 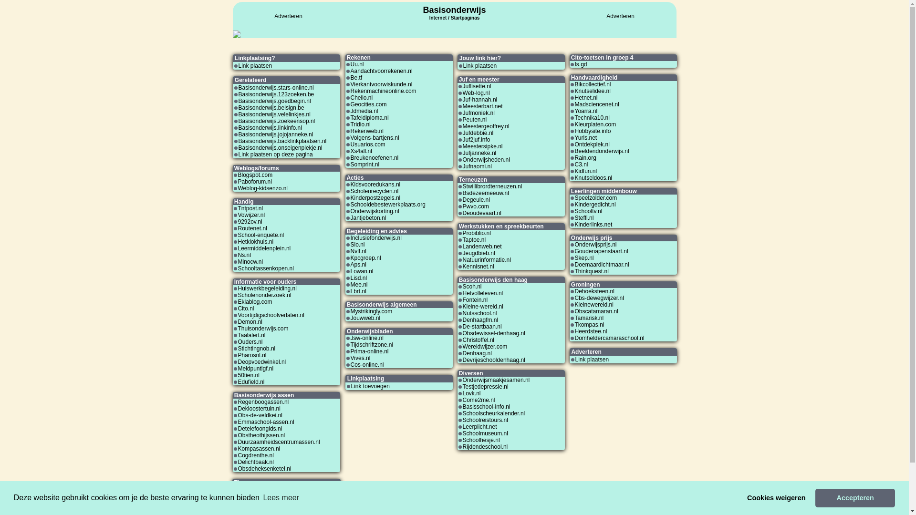 What do you see at coordinates (256, 242) in the screenshot?
I see `Hetklokhuis.nl` at bounding box center [256, 242].